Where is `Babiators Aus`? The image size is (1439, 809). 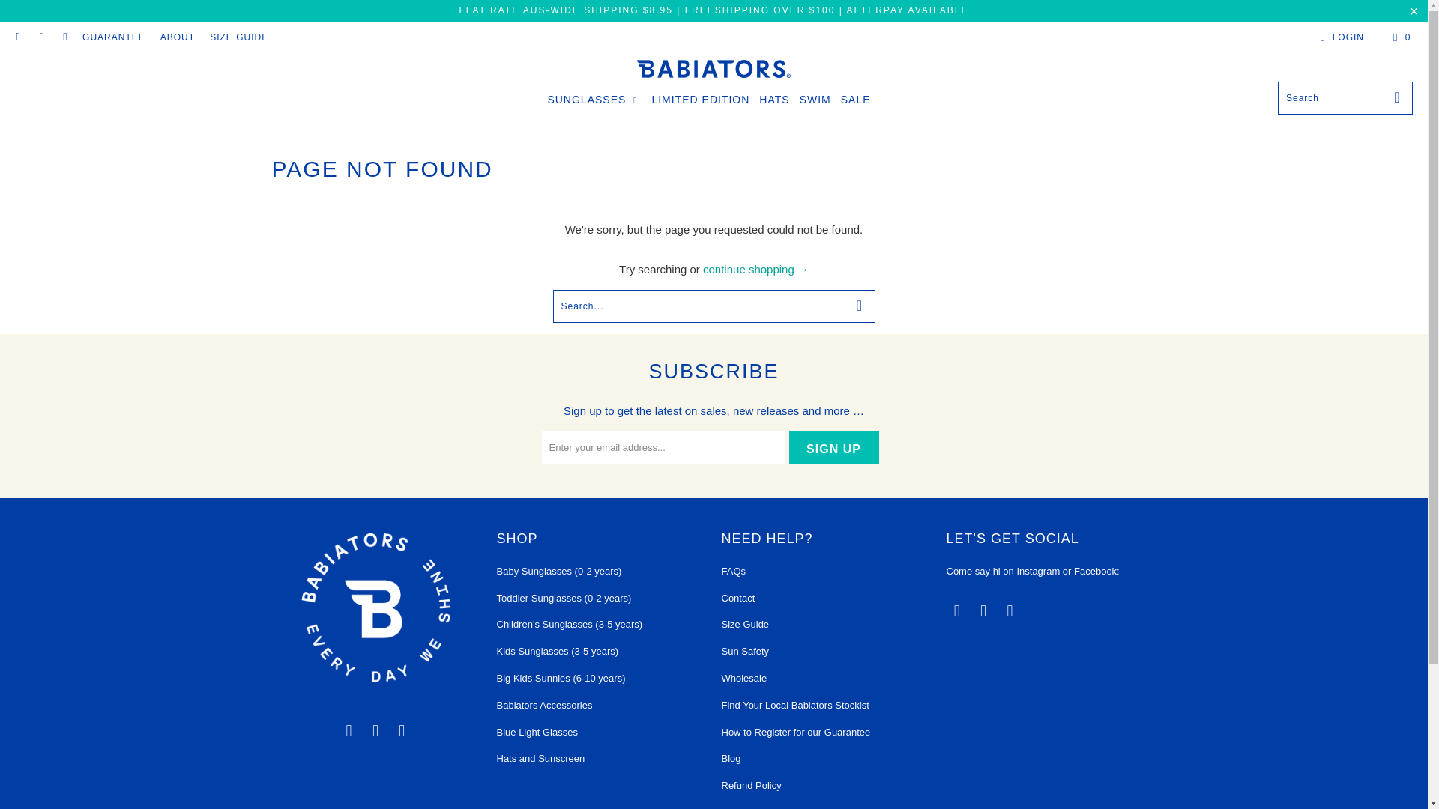 Babiators Aus is located at coordinates (714, 70).